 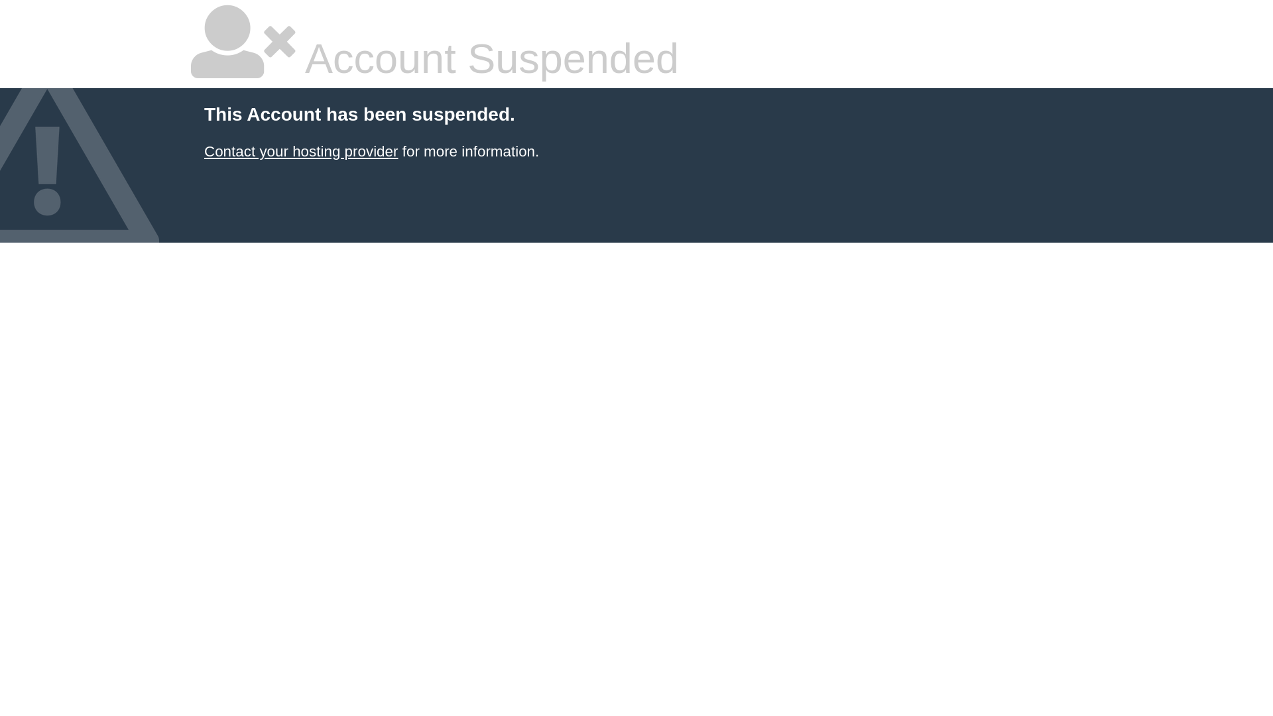 What do you see at coordinates (301, 151) in the screenshot?
I see `Contact your hosting provider` at bounding box center [301, 151].